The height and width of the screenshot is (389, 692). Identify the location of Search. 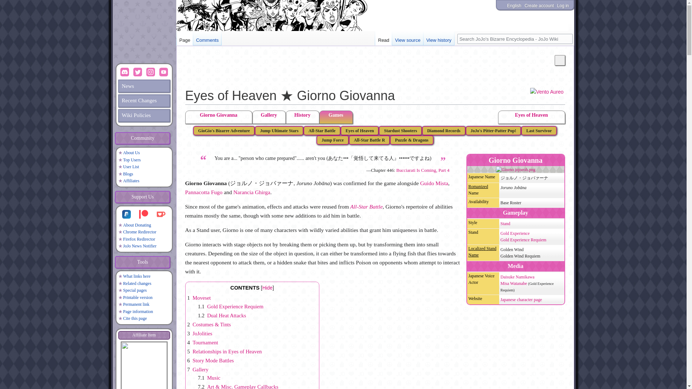
(567, 39).